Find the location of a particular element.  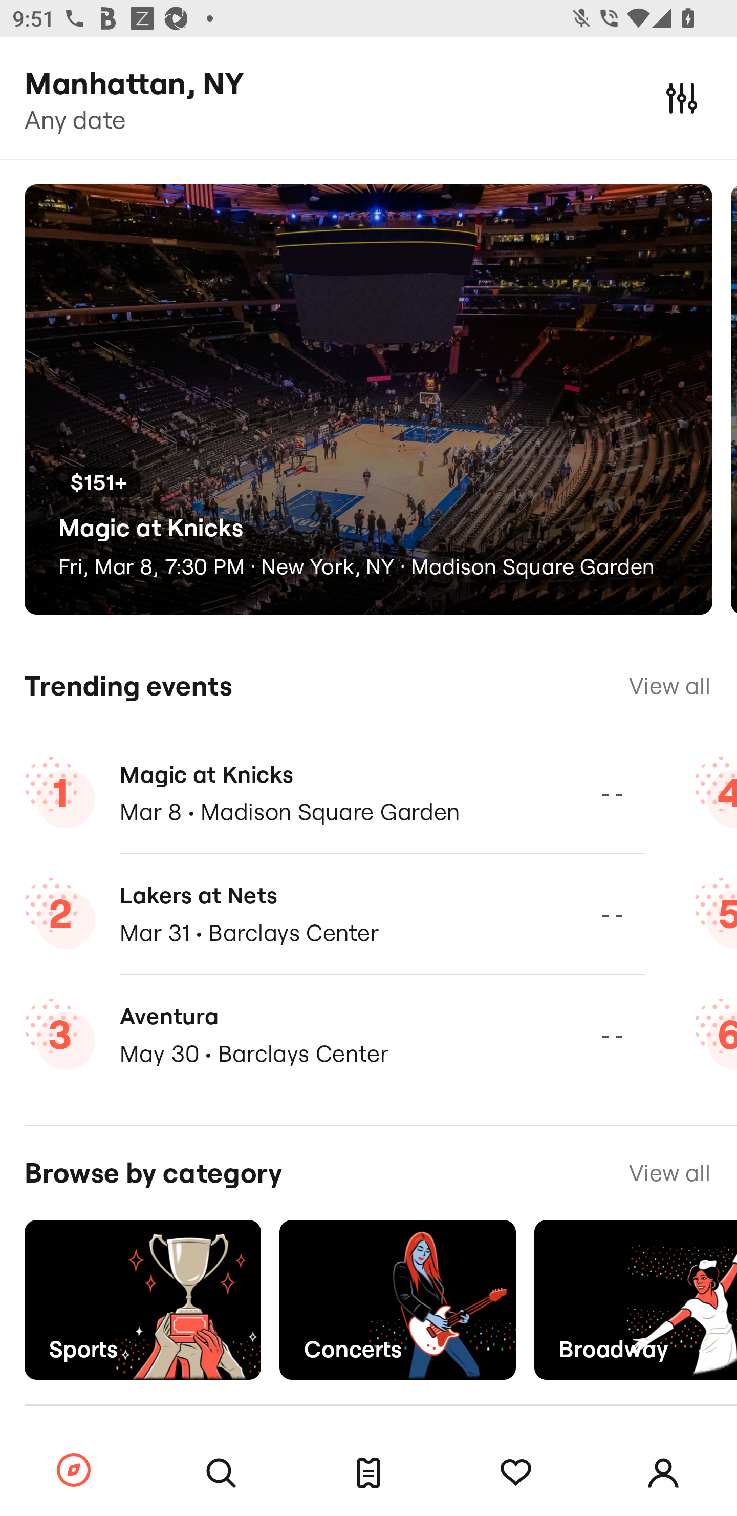

View all is located at coordinates (669, 686).